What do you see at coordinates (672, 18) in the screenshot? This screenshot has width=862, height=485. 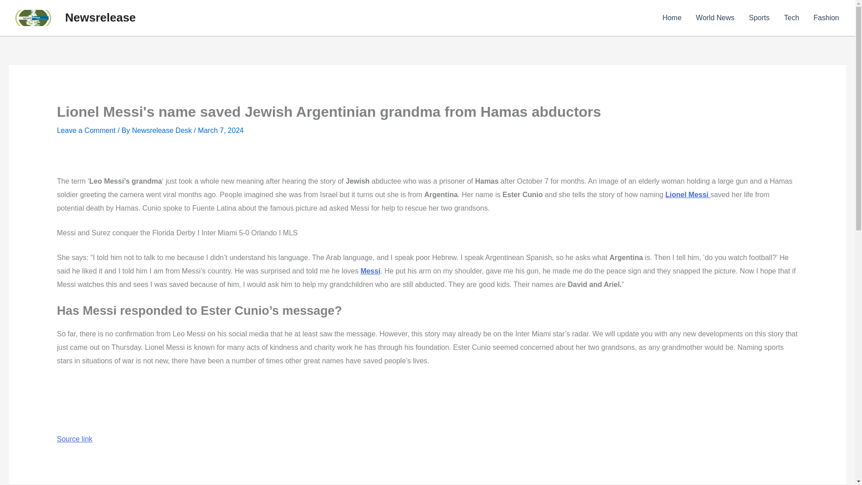 I see `Home` at bounding box center [672, 18].